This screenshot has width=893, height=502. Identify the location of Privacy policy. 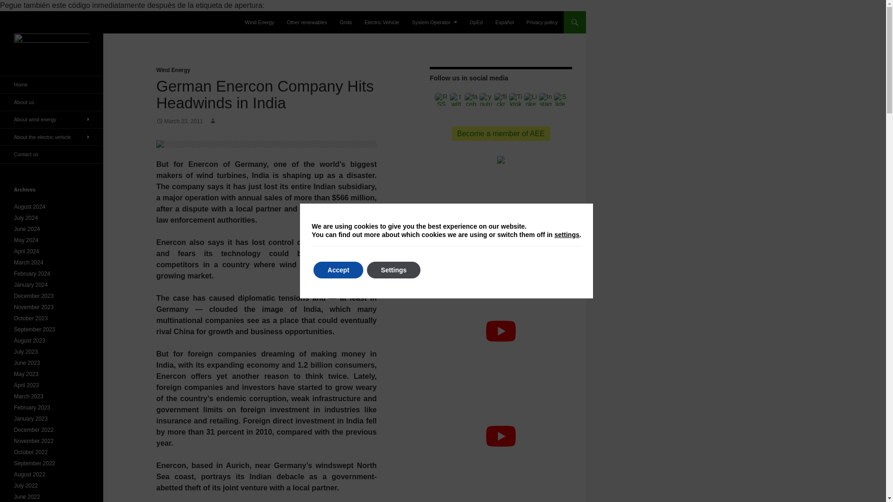
(542, 22).